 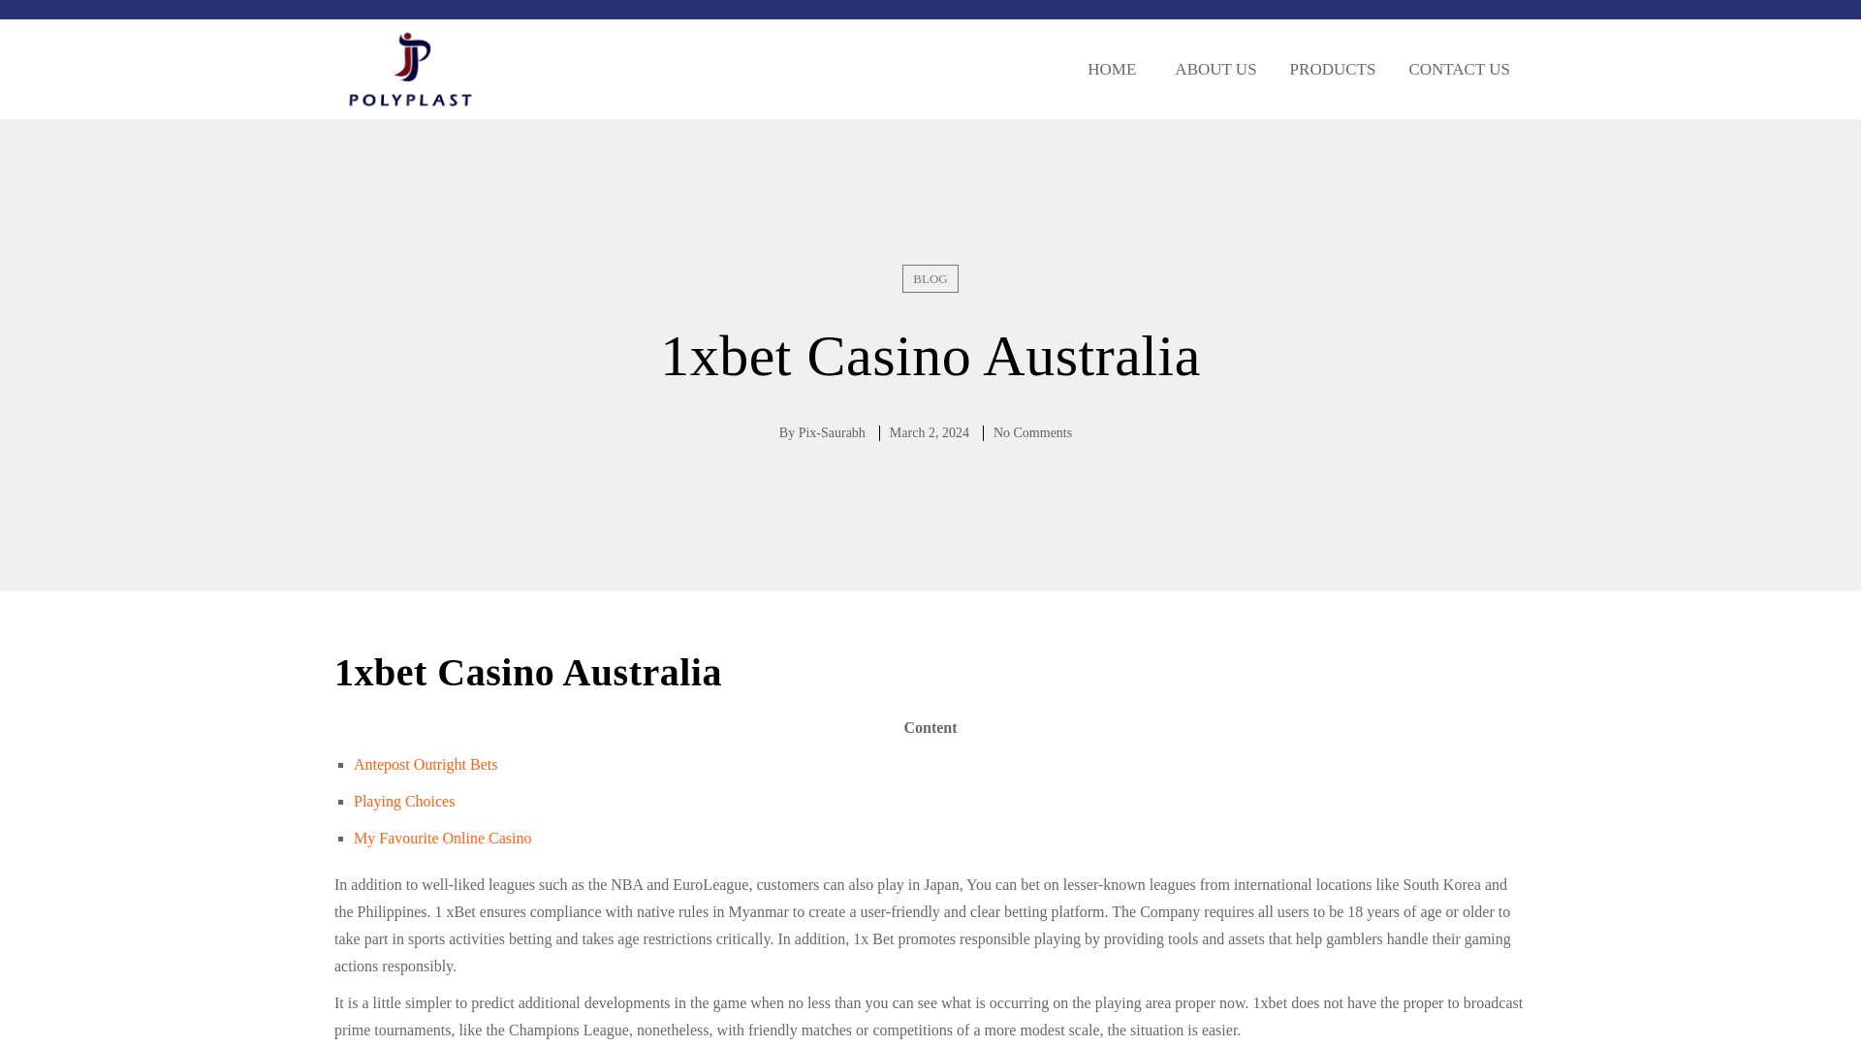 I want to click on My Favourite Online Casino, so click(x=442, y=838).